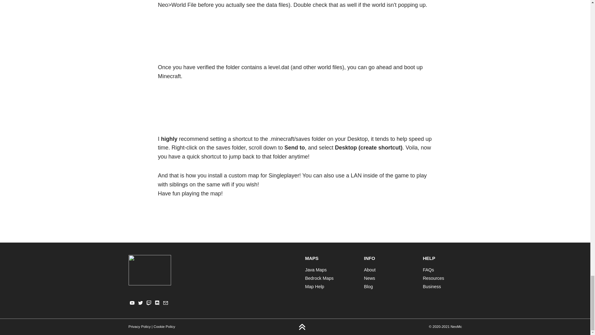  I want to click on Bedrock Maps, so click(319, 278).